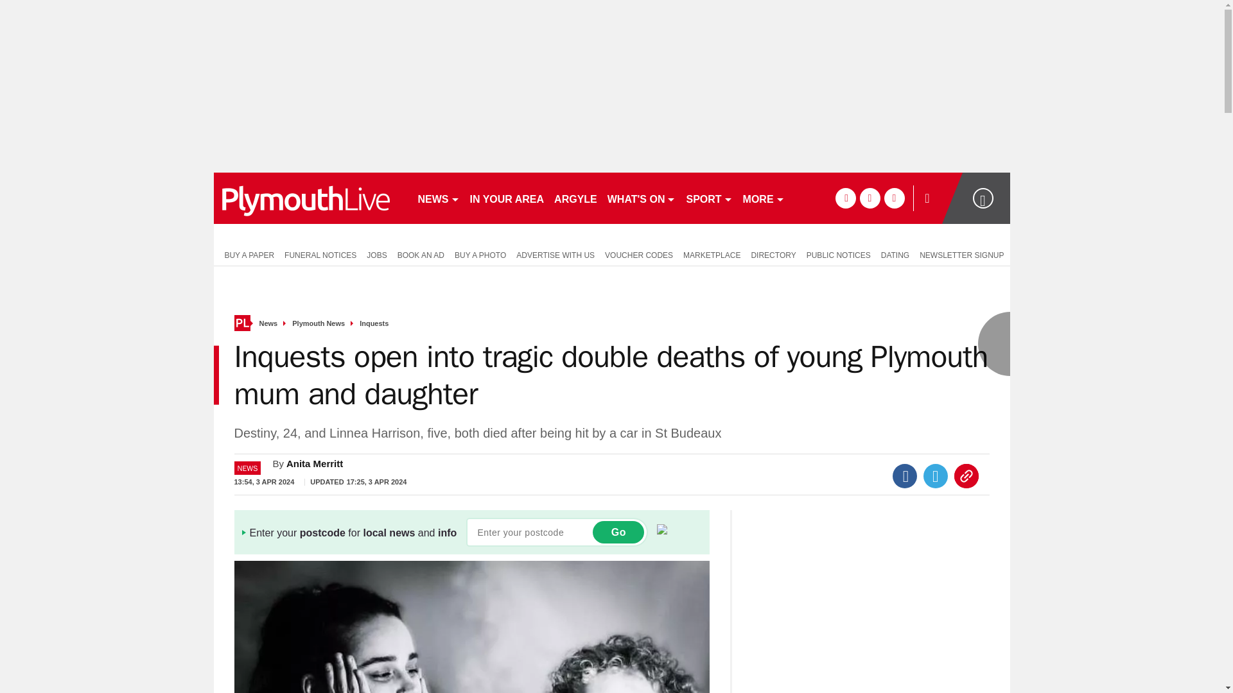 This screenshot has width=1233, height=693. I want to click on IN YOUR AREA, so click(507, 198).